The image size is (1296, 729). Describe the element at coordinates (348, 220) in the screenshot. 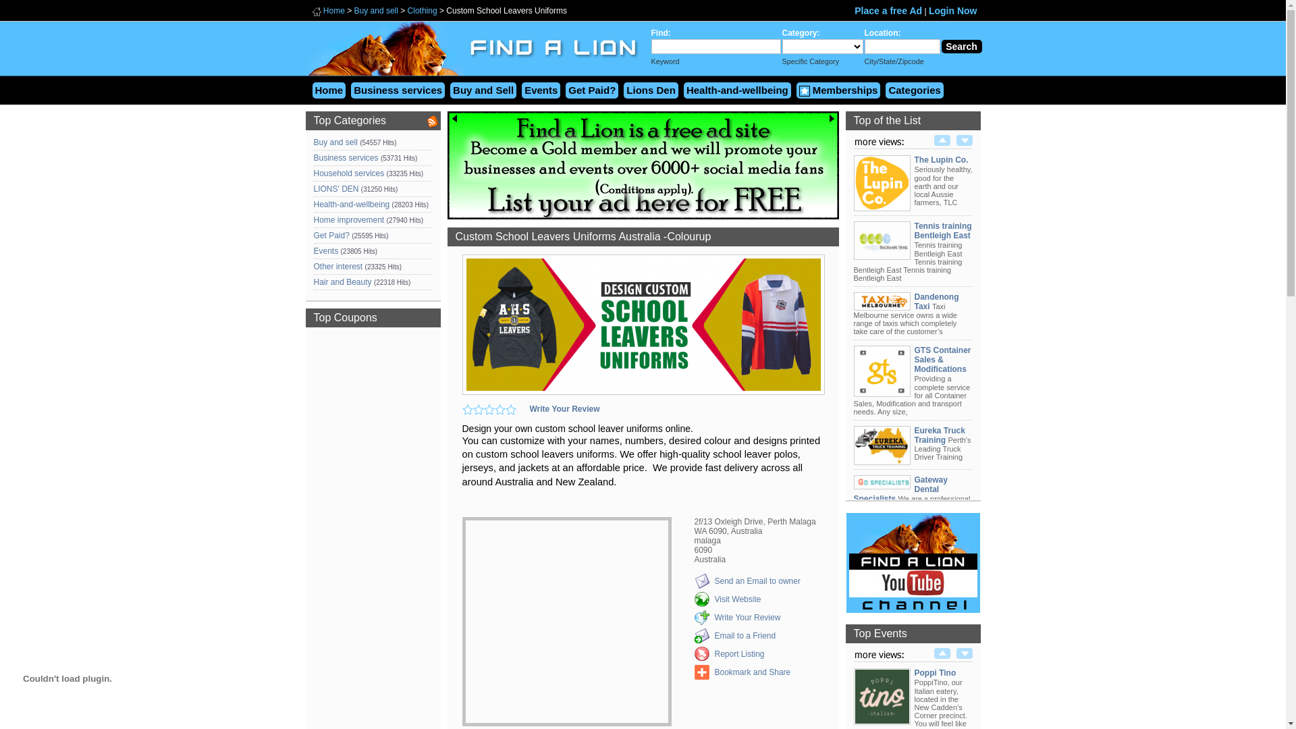

I see `Home improvement` at that location.